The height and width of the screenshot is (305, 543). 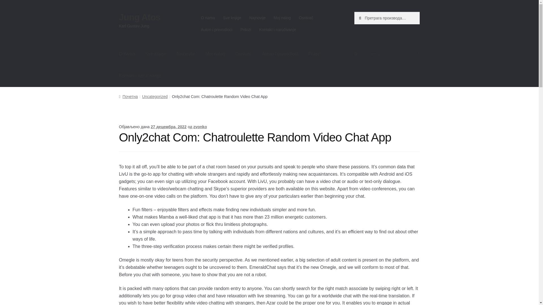 What do you see at coordinates (245, 30) in the screenshot?
I see `Prilozi` at bounding box center [245, 30].